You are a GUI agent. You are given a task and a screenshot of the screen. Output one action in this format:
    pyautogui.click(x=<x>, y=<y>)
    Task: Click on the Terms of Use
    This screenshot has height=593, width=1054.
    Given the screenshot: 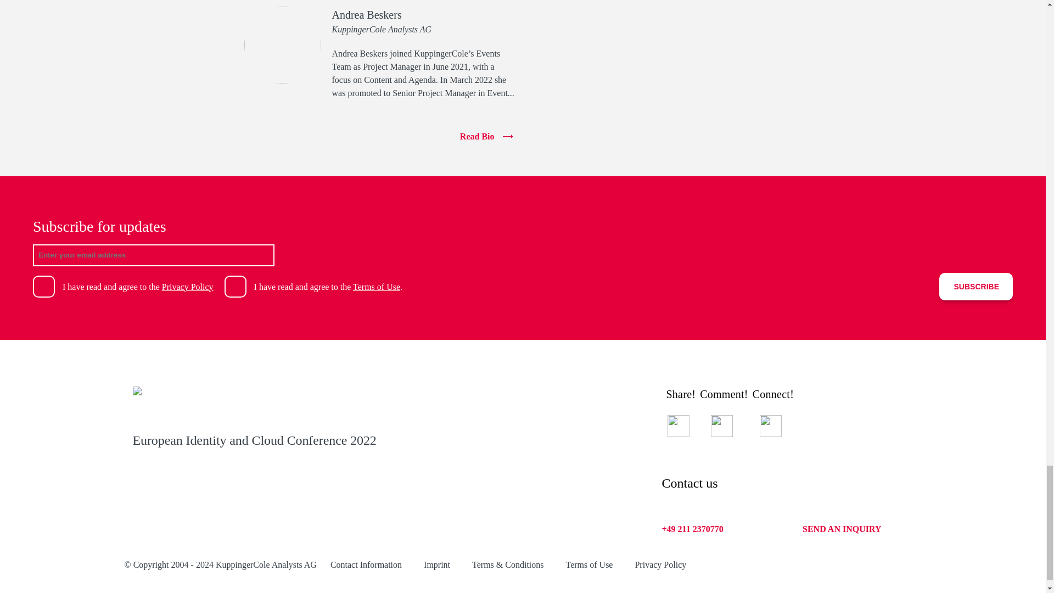 What is the action you would take?
    pyautogui.click(x=588, y=564)
    